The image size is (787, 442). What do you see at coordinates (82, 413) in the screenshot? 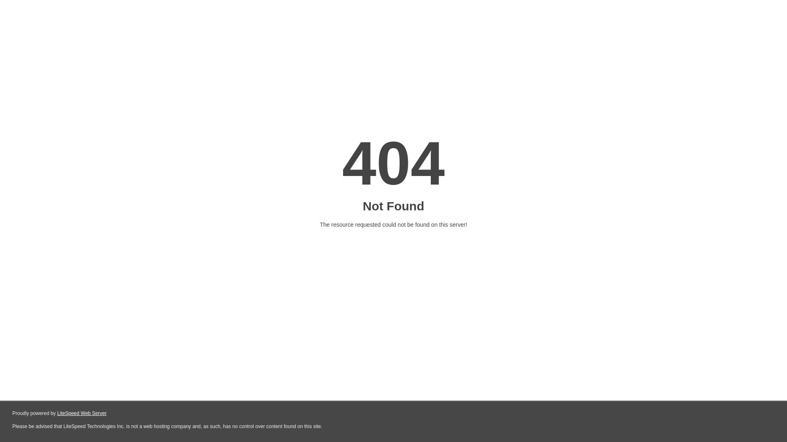
I see `LiteSpeed Web Server` at bounding box center [82, 413].